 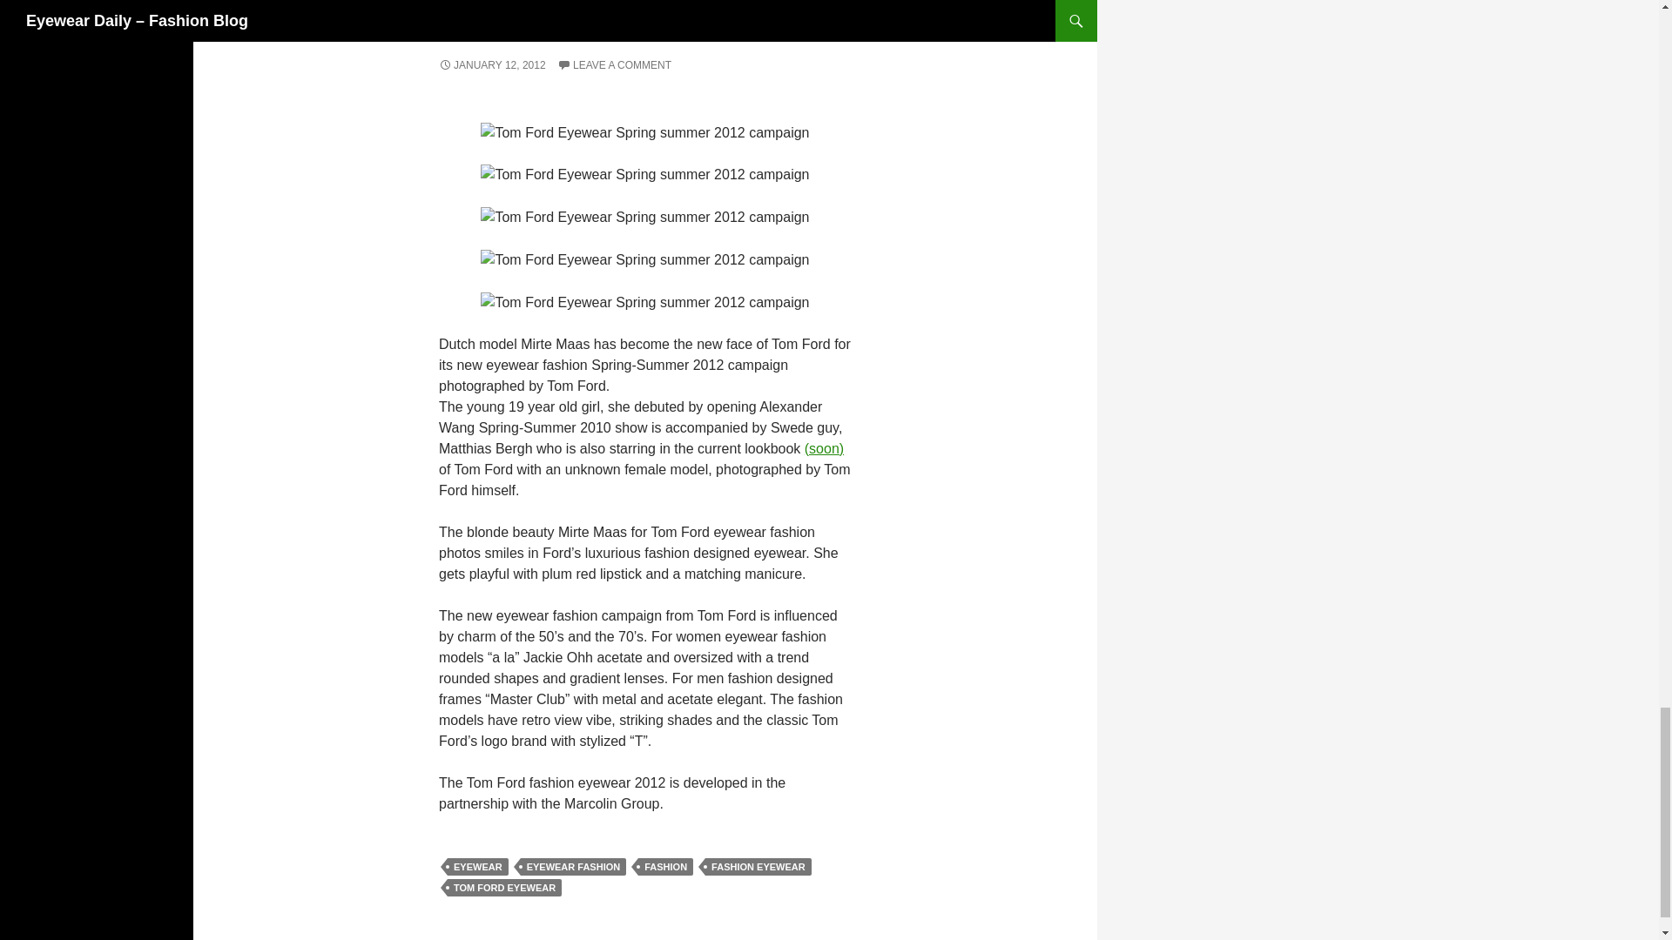 I want to click on LEAVE A COMMENT, so click(x=614, y=65).